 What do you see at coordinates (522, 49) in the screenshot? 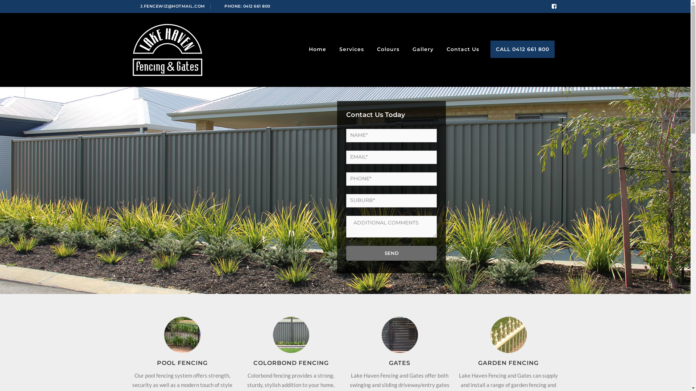
I see `CALL 0412 661 800` at bounding box center [522, 49].